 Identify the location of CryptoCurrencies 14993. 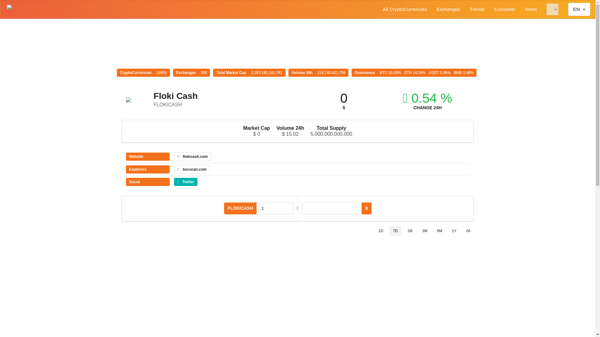
(143, 73).